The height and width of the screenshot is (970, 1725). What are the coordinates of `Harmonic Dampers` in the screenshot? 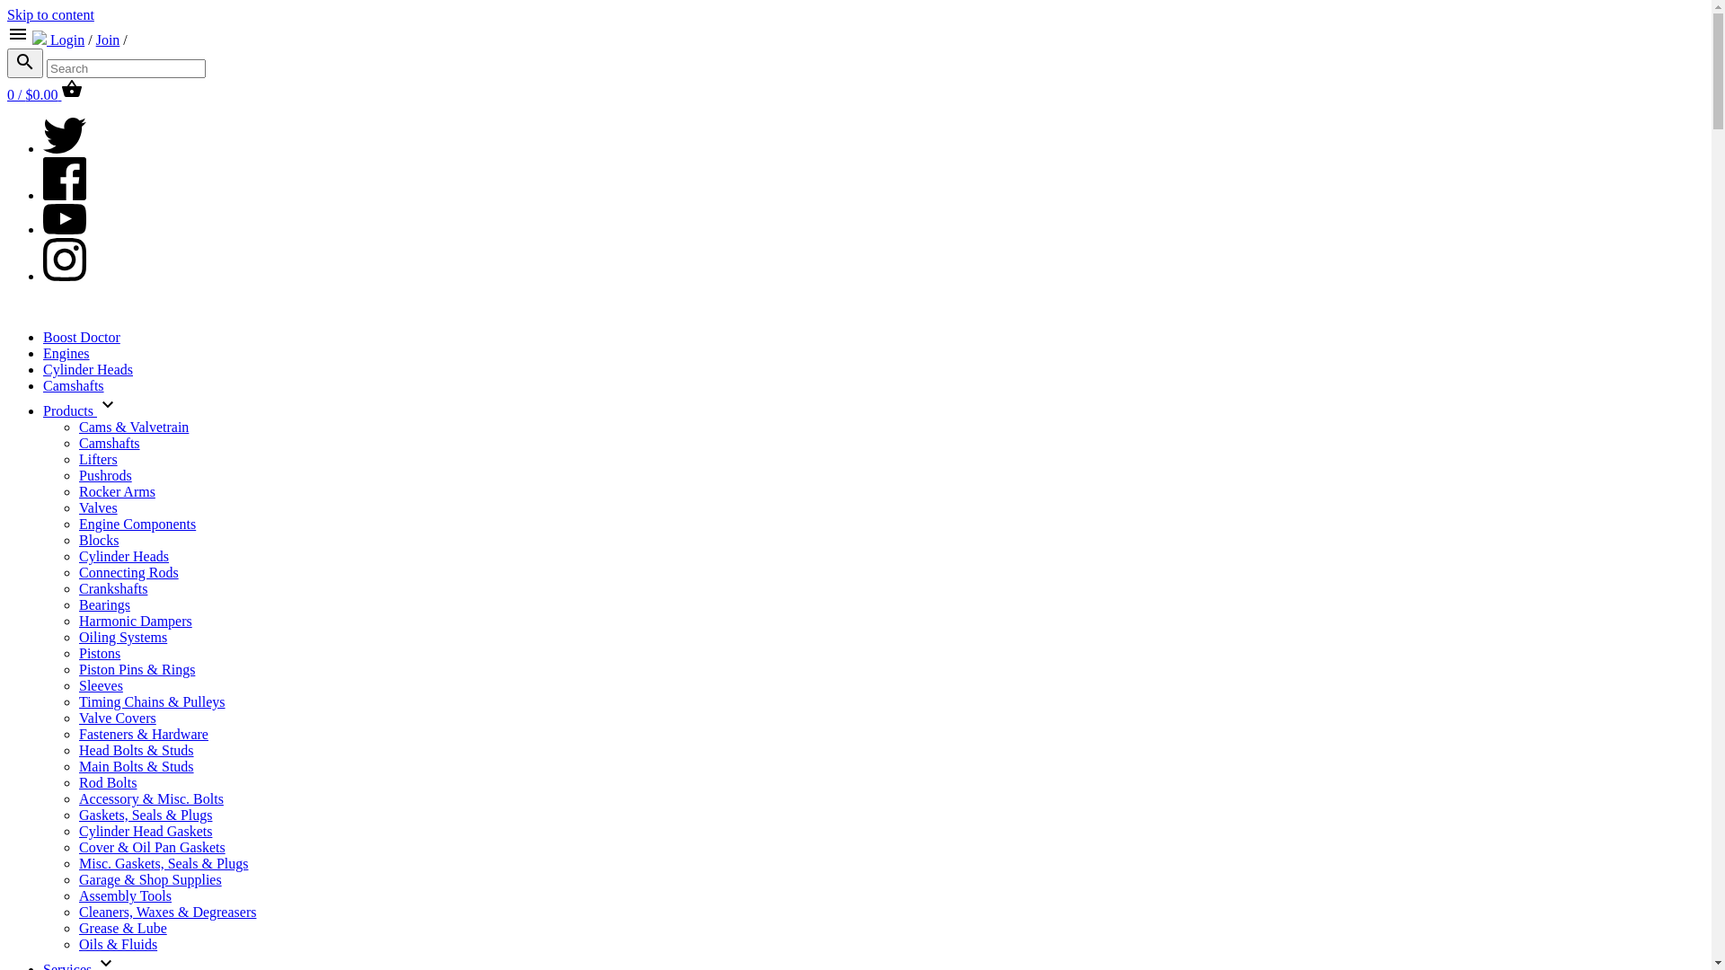 It's located at (136, 622).